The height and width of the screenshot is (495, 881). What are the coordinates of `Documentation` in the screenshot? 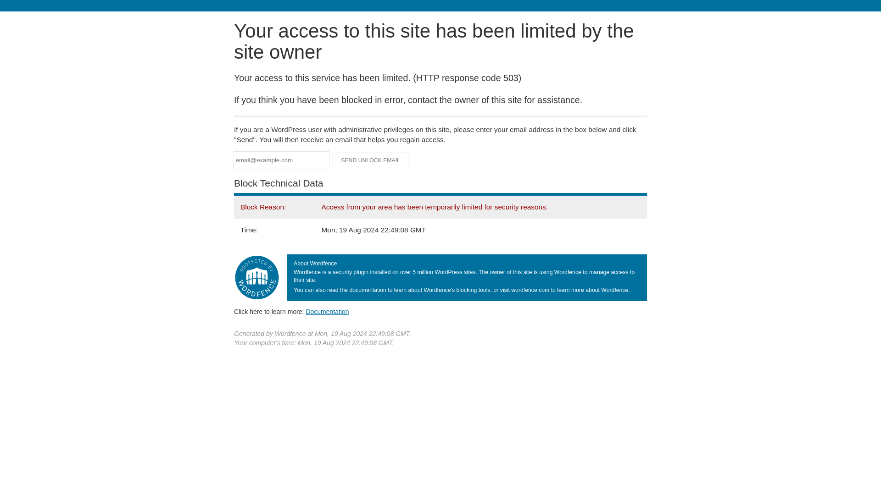 It's located at (327, 311).